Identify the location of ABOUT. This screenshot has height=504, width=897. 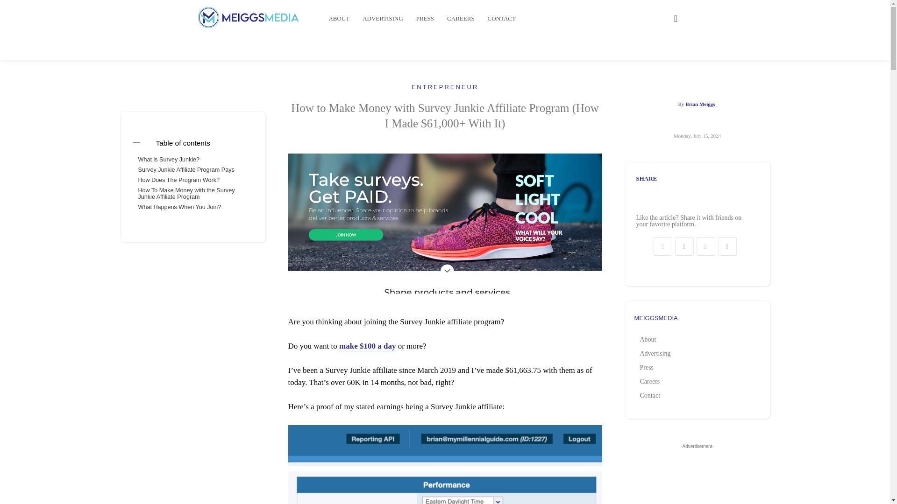
(339, 19).